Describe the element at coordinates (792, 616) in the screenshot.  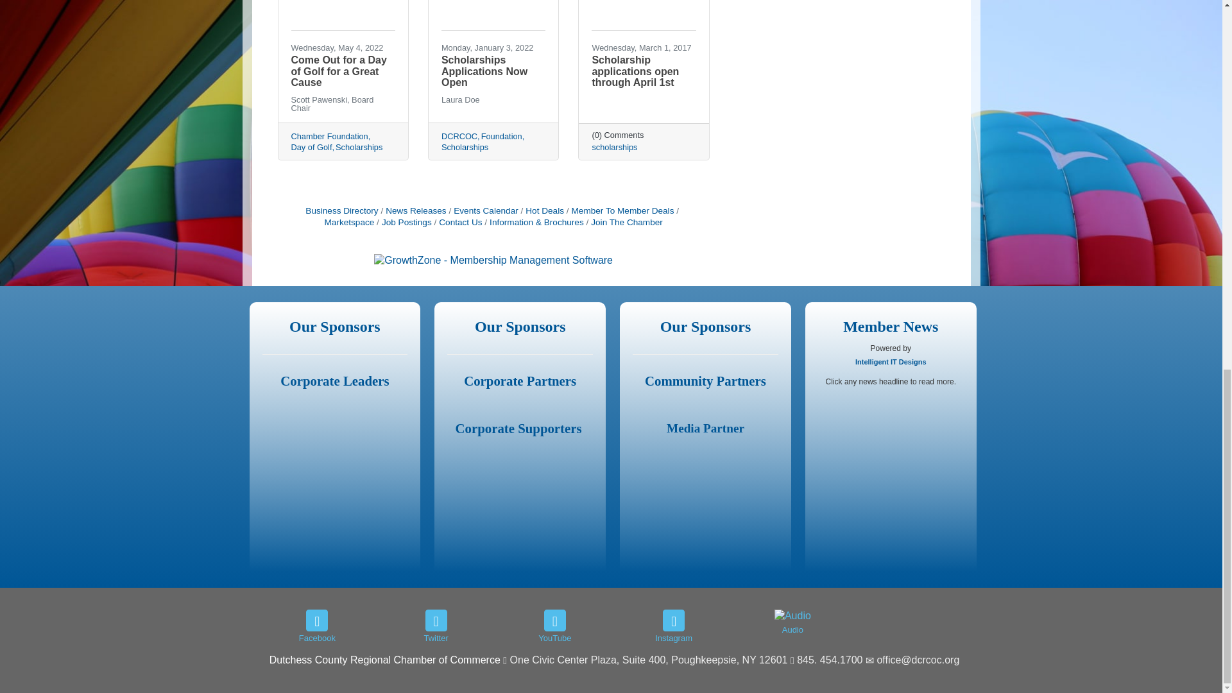
I see `Audio` at that location.